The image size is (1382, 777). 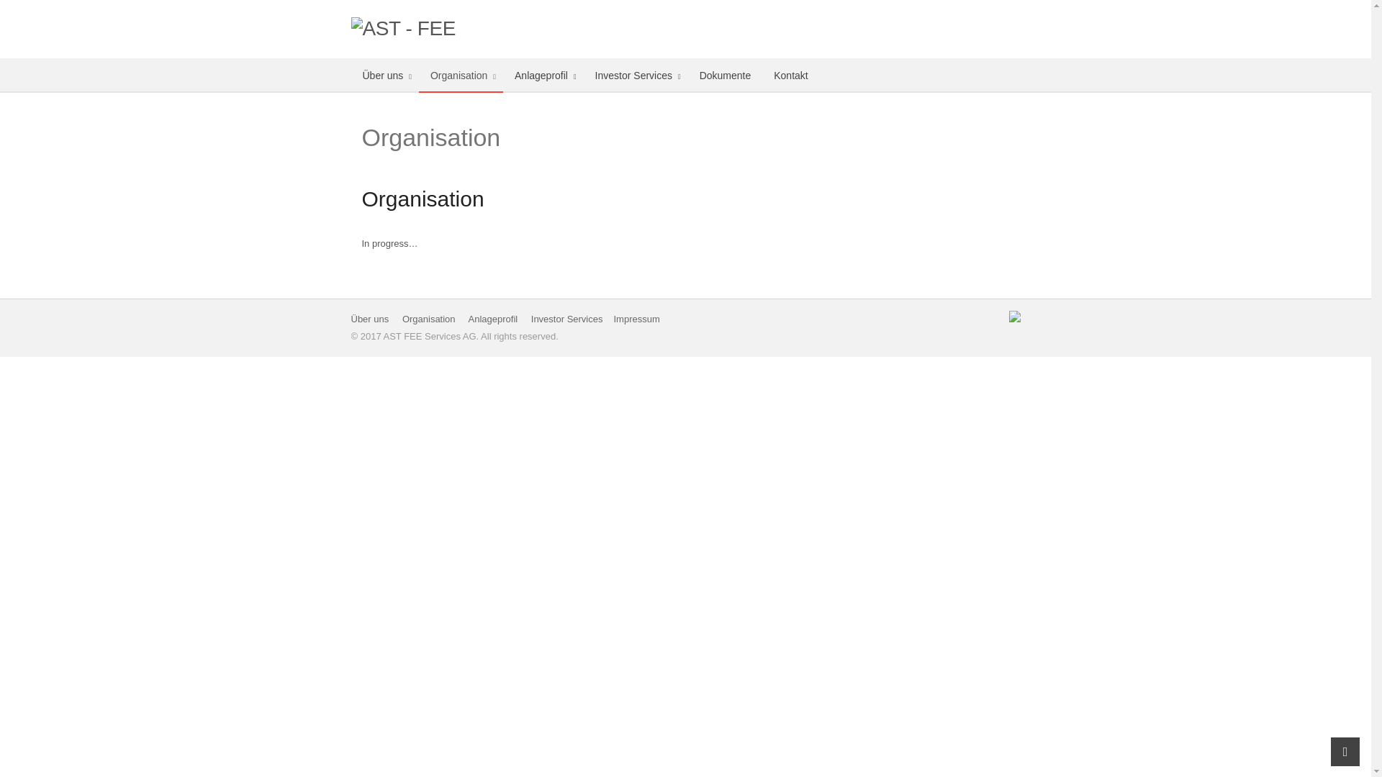 What do you see at coordinates (790, 76) in the screenshot?
I see `Kontakt` at bounding box center [790, 76].